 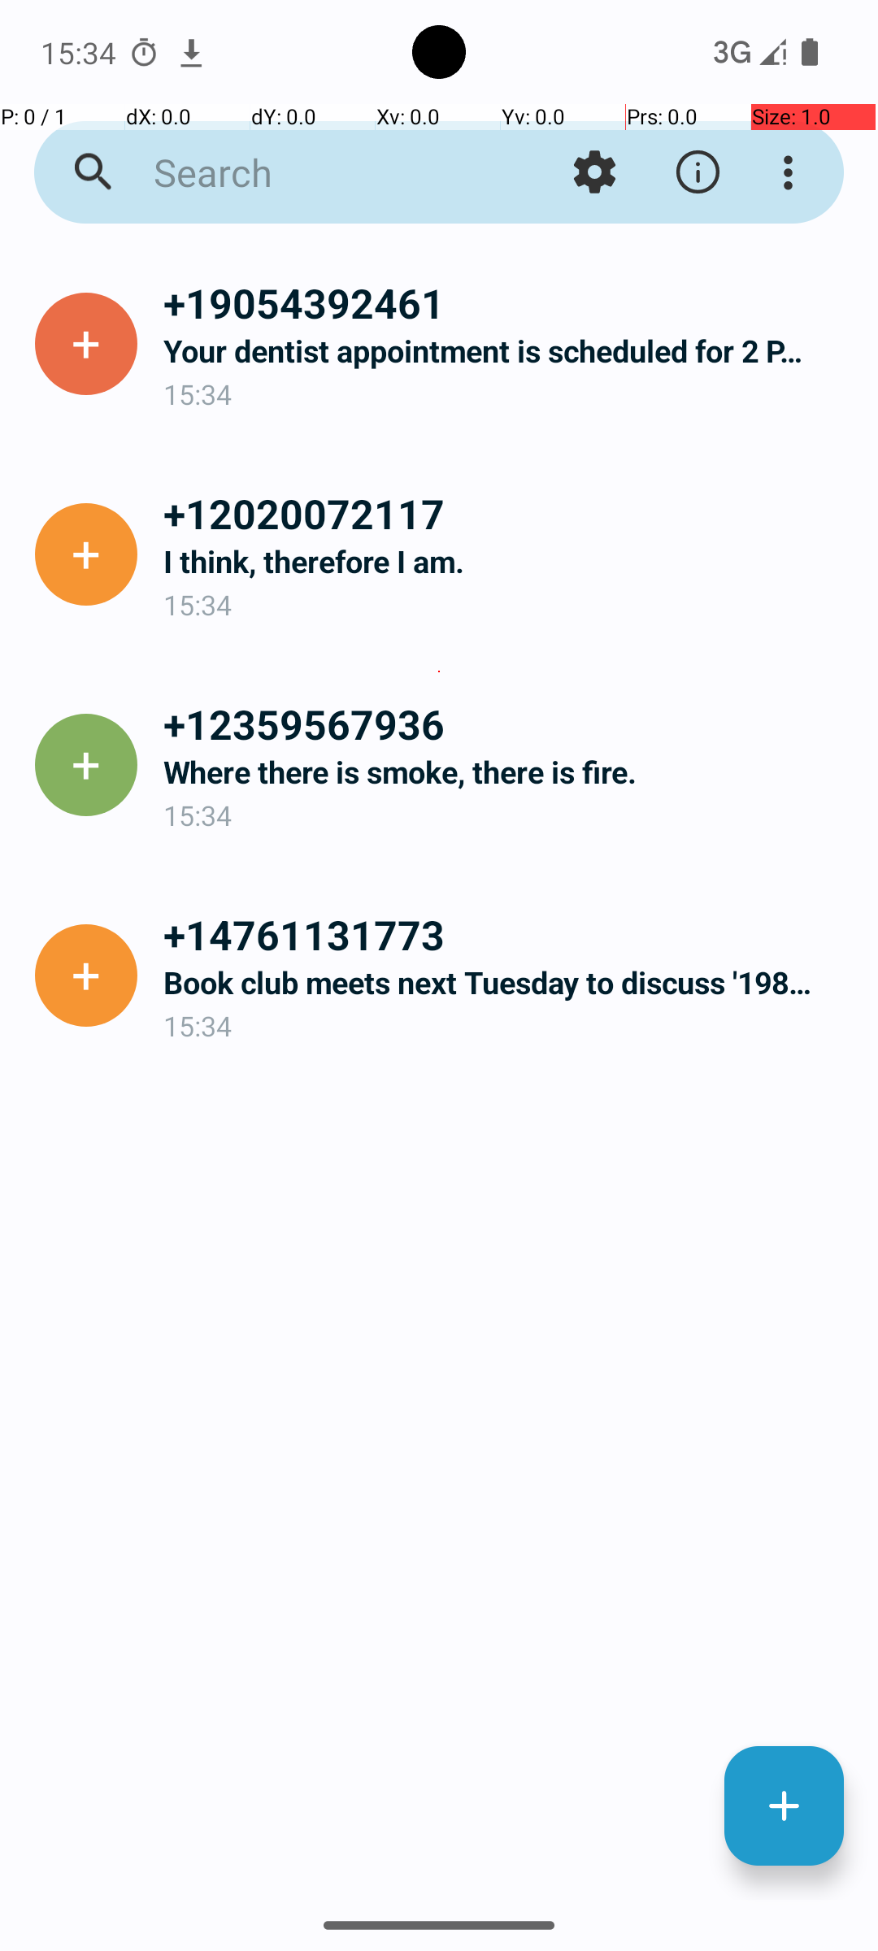 I want to click on Your dentist appointment is scheduled for 2 PM on Thursday., so click(x=507, y=351).